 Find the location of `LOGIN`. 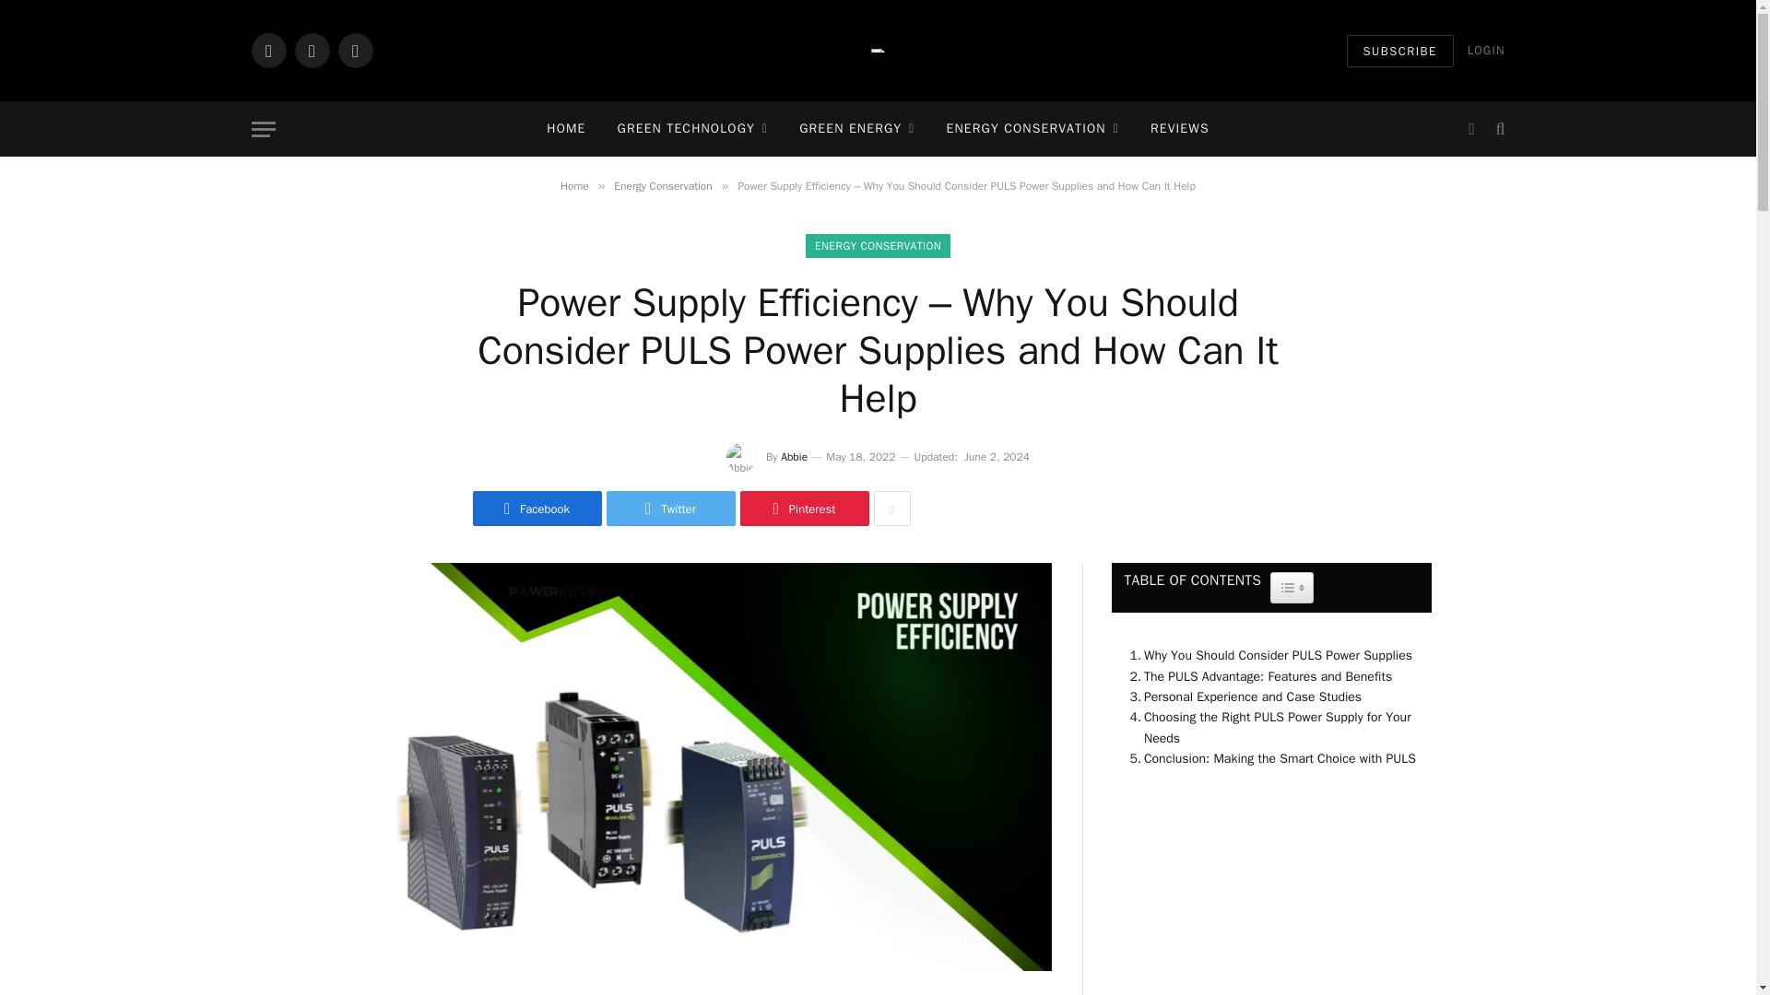

LOGIN is located at coordinates (1486, 50).